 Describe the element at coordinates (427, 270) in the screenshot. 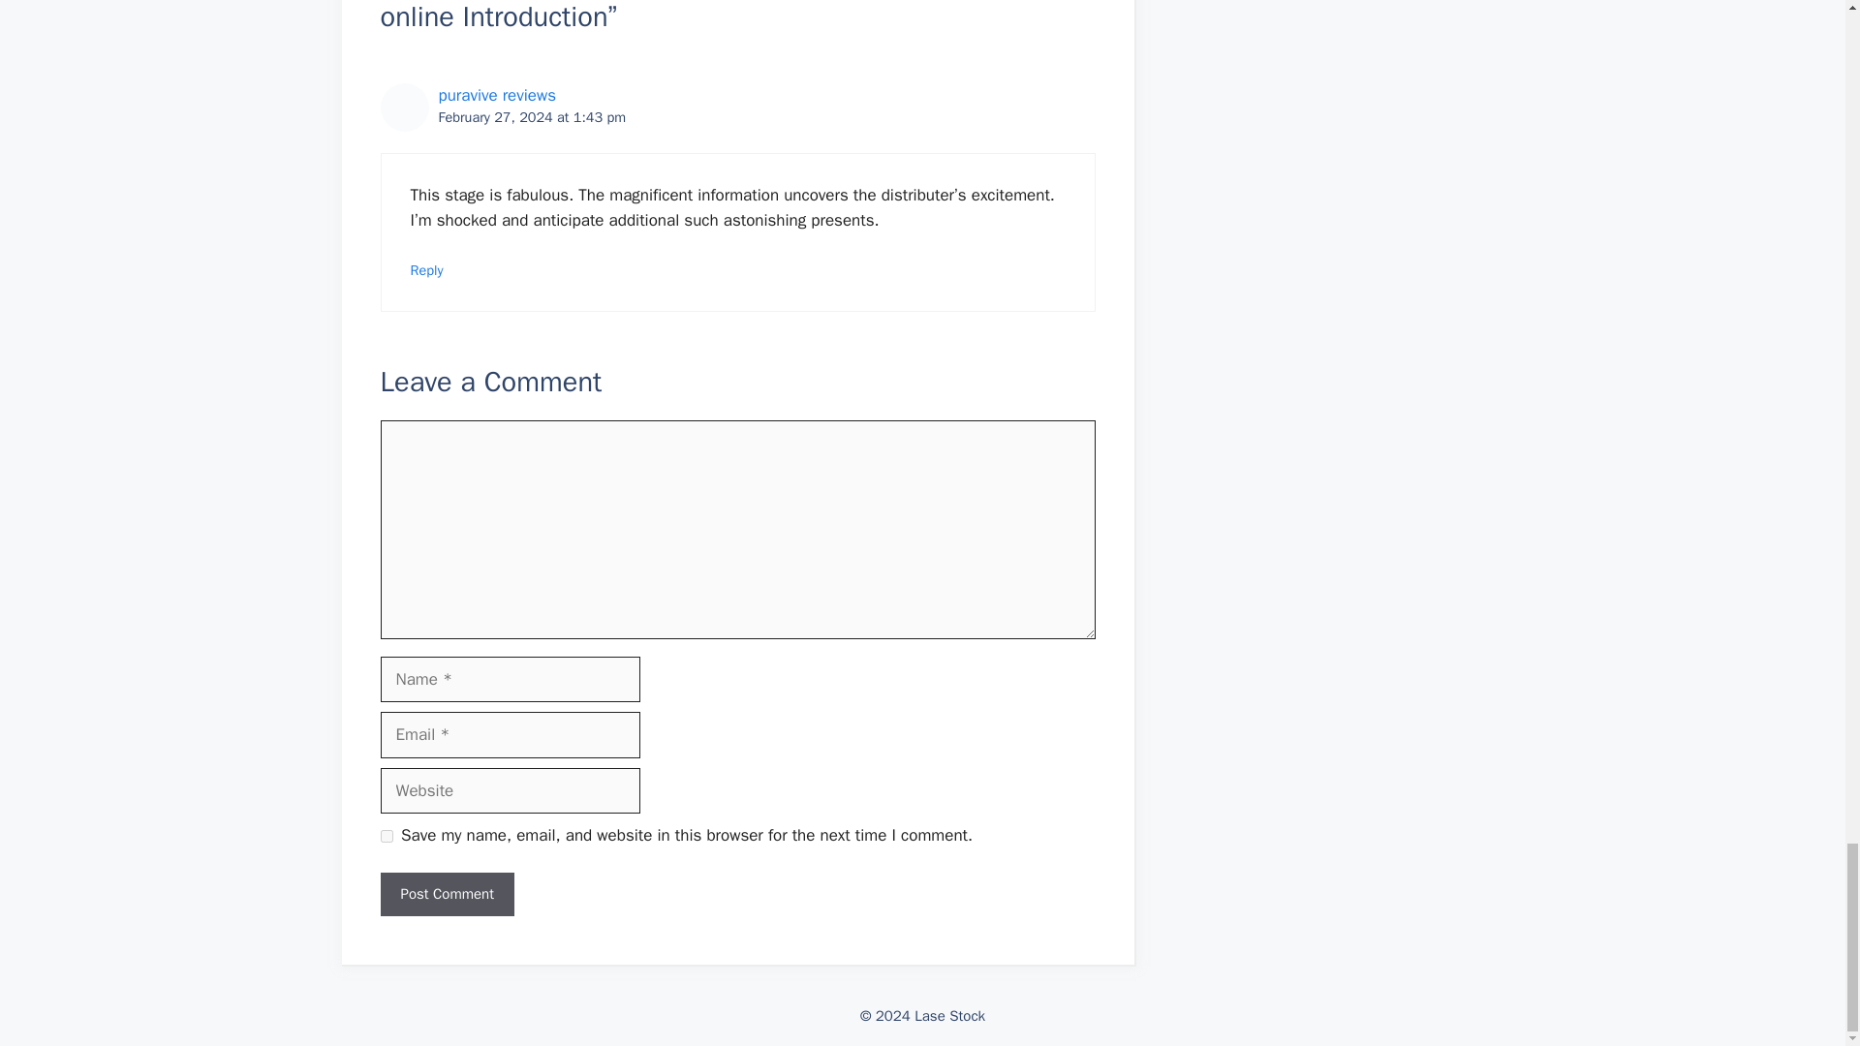

I see `Reply` at that location.